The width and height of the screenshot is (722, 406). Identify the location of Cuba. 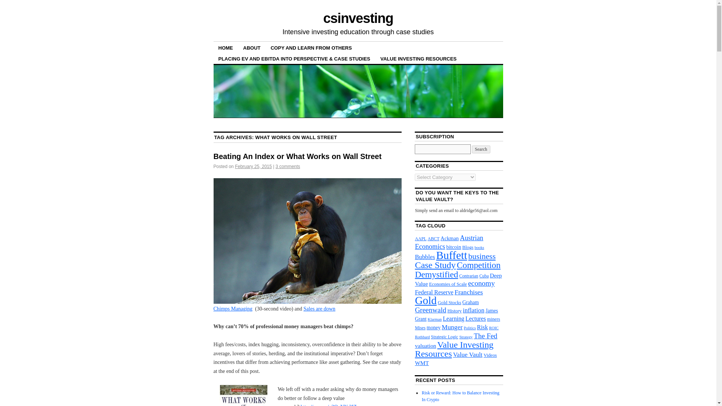
(484, 276).